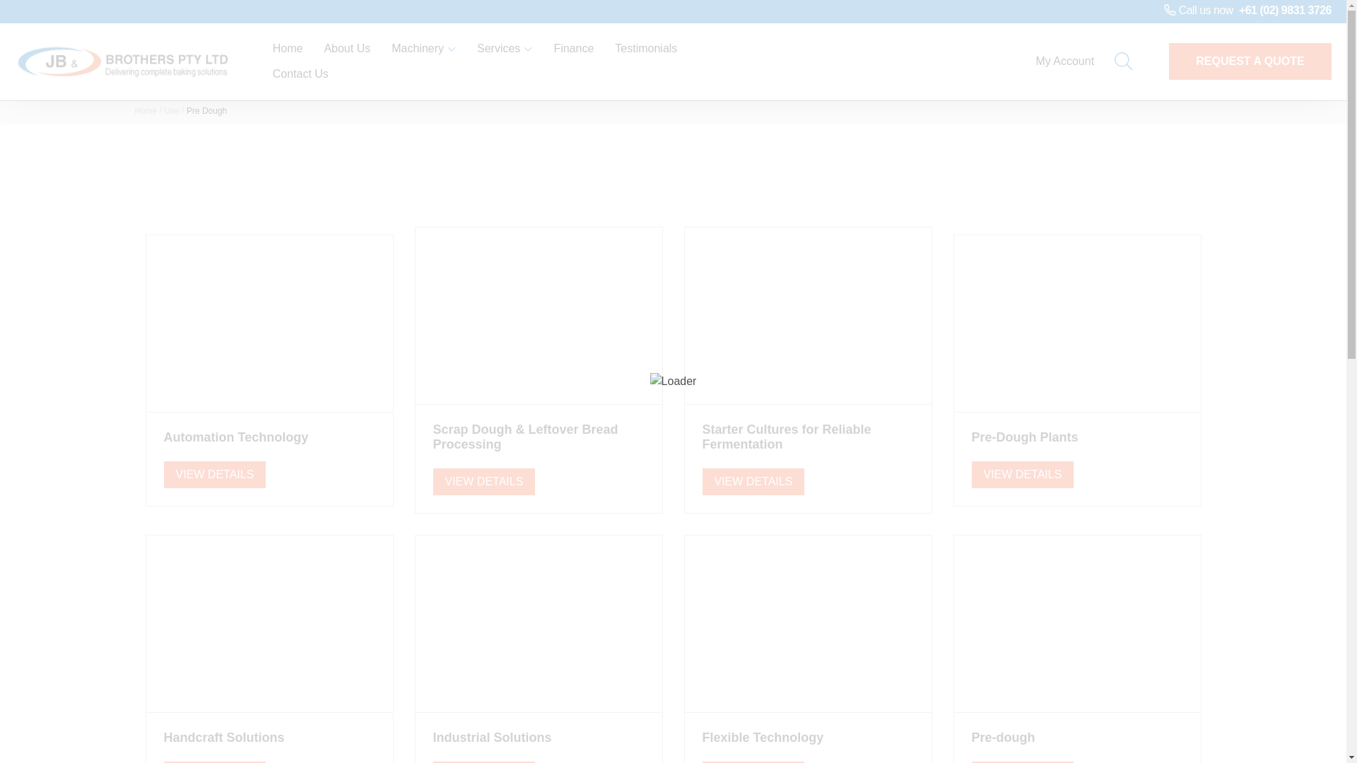 This screenshot has height=763, width=1357. Describe the element at coordinates (753, 482) in the screenshot. I see `VIEW DETAILS` at that location.